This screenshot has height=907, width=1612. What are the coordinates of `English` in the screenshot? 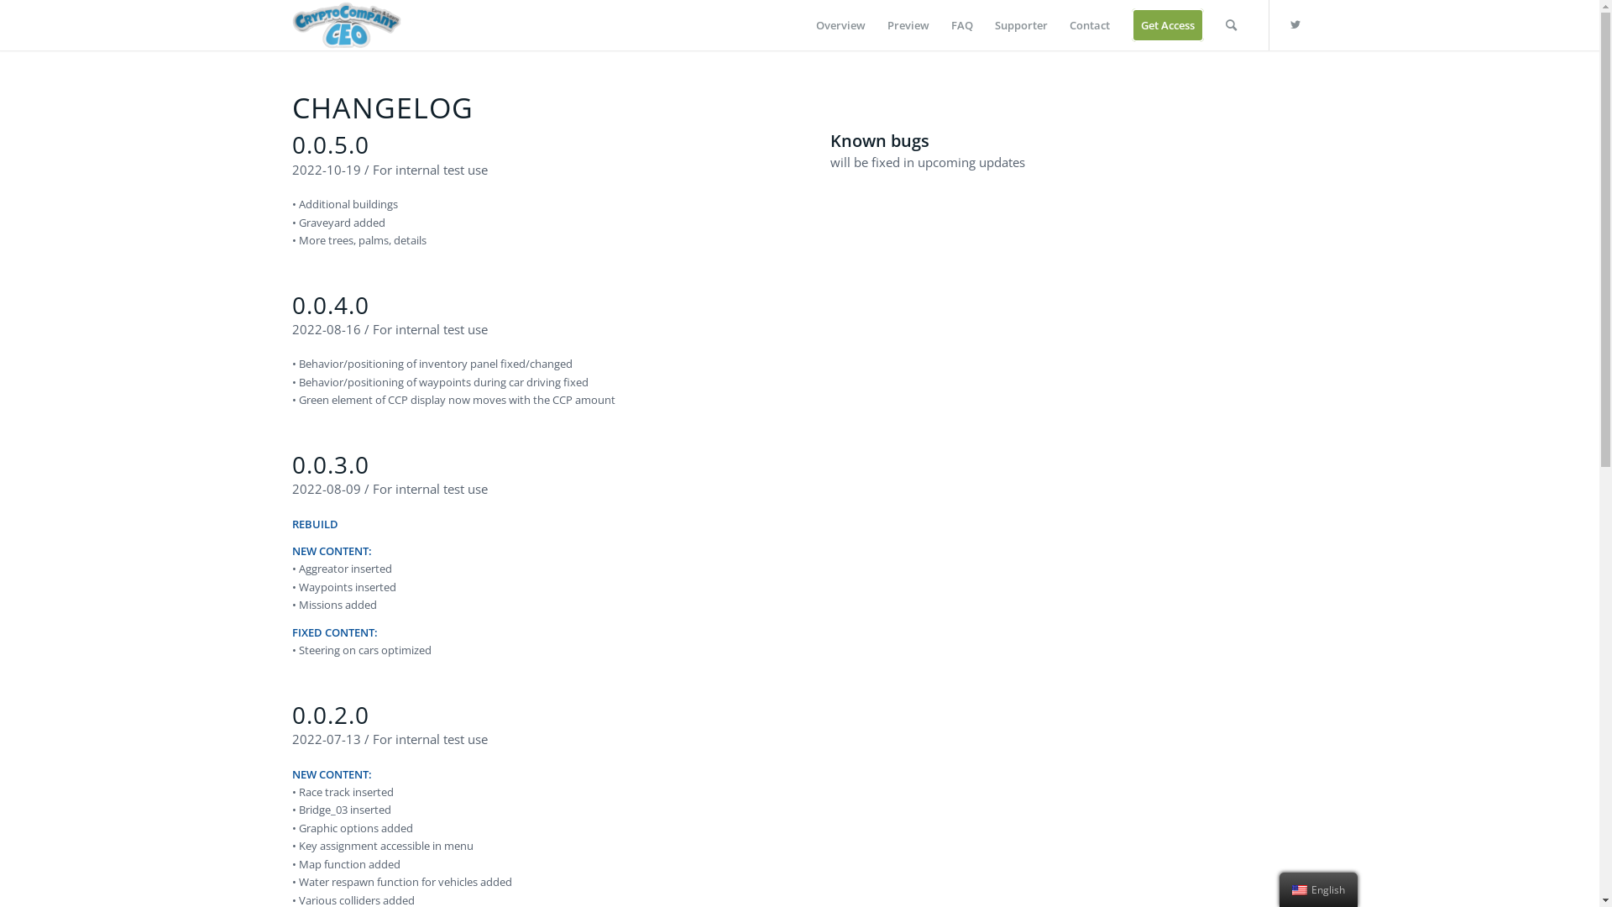 It's located at (1300, 890).